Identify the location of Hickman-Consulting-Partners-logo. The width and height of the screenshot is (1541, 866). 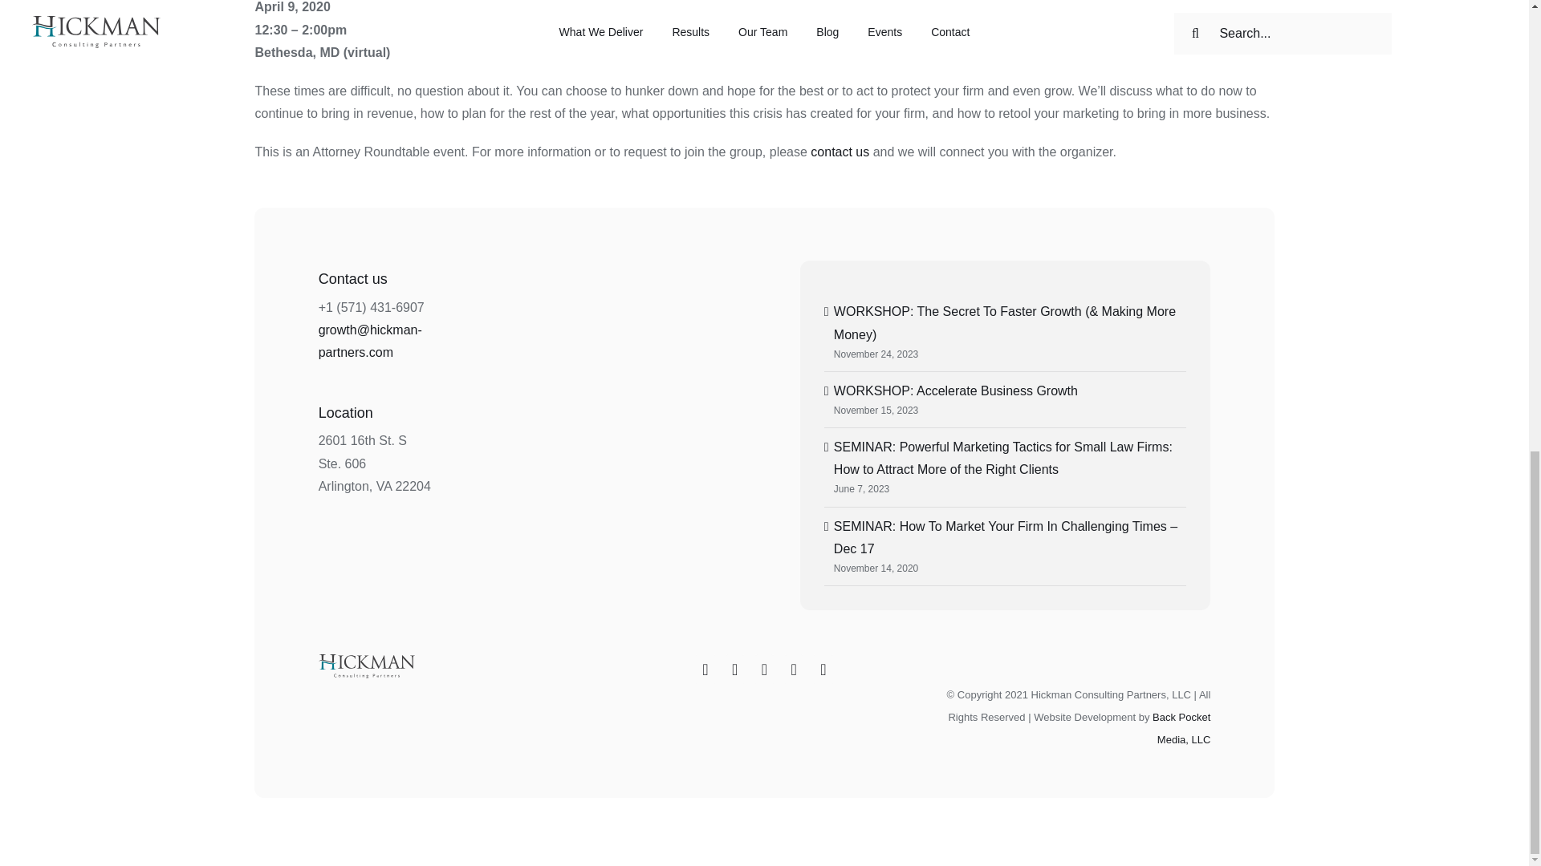
(366, 666).